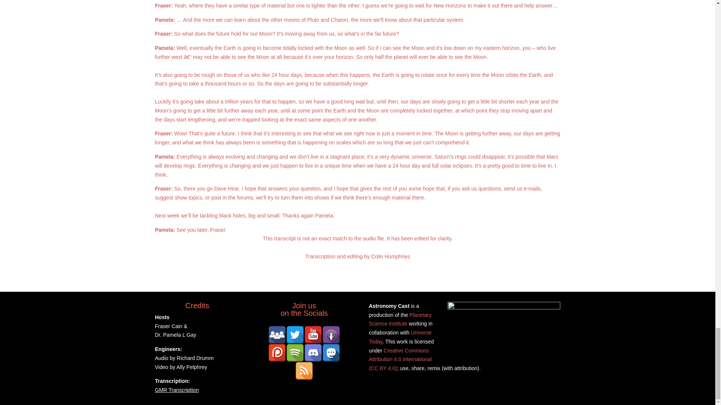 The image size is (721, 405). Describe the element at coordinates (331, 334) in the screenshot. I see `iTunes Podcasts` at that location.